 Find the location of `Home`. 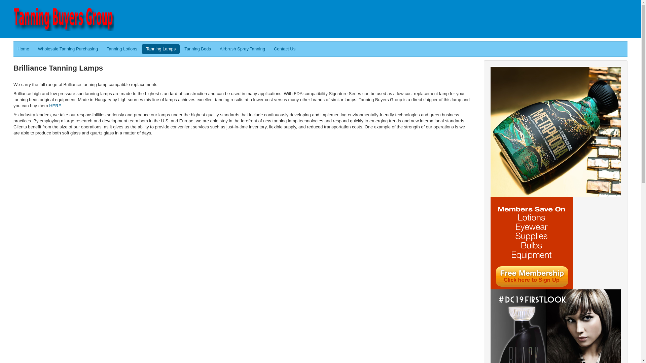

Home is located at coordinates (24, 49).